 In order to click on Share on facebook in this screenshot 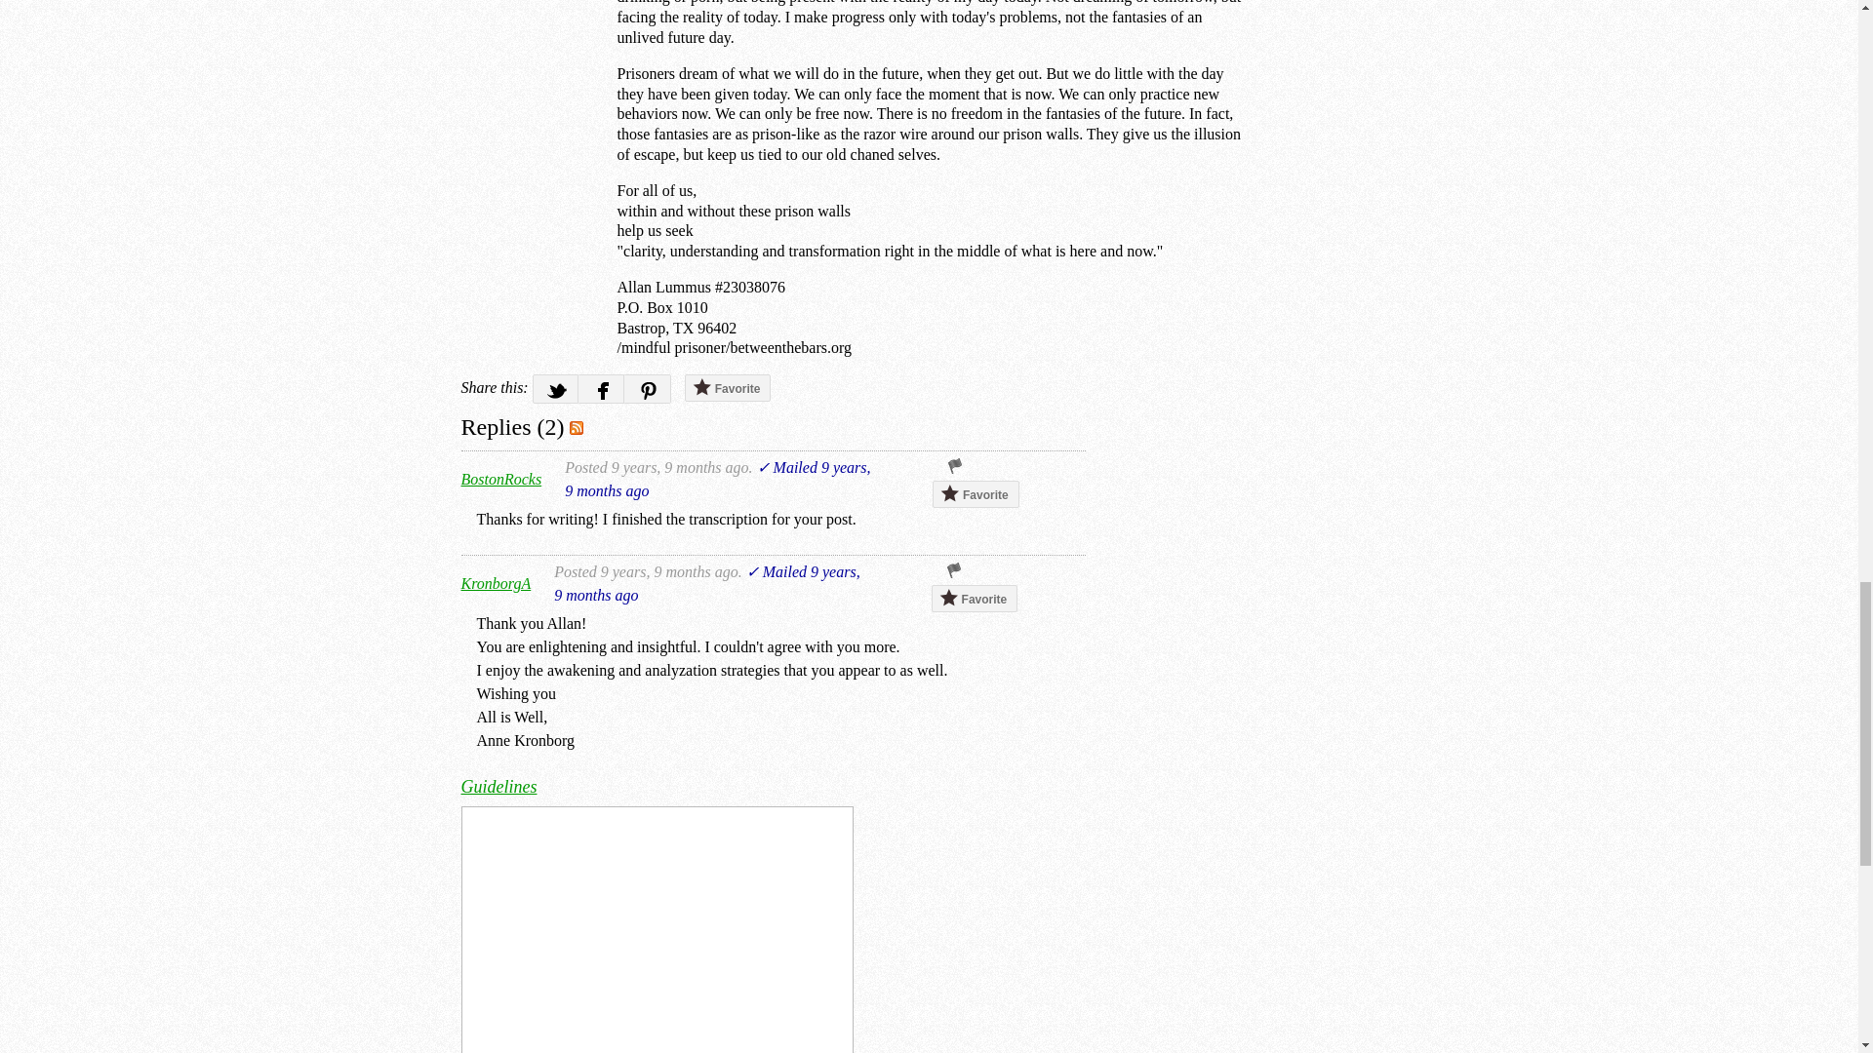, I will do `click(601, 388)`.